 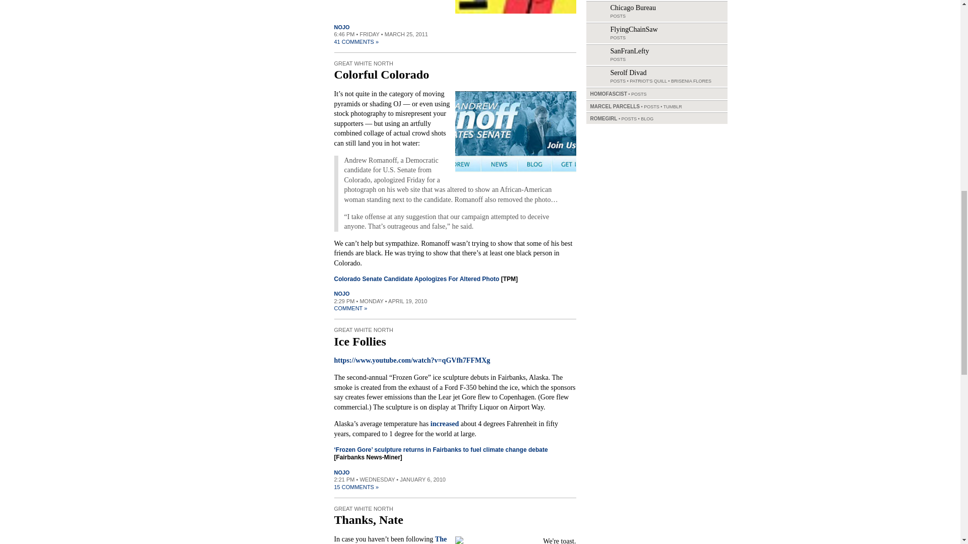 What do you see at coordinates (363, 509) in the screenshot?
I see `GREAT WHITE NORTH` at bounding box center [363, 509].